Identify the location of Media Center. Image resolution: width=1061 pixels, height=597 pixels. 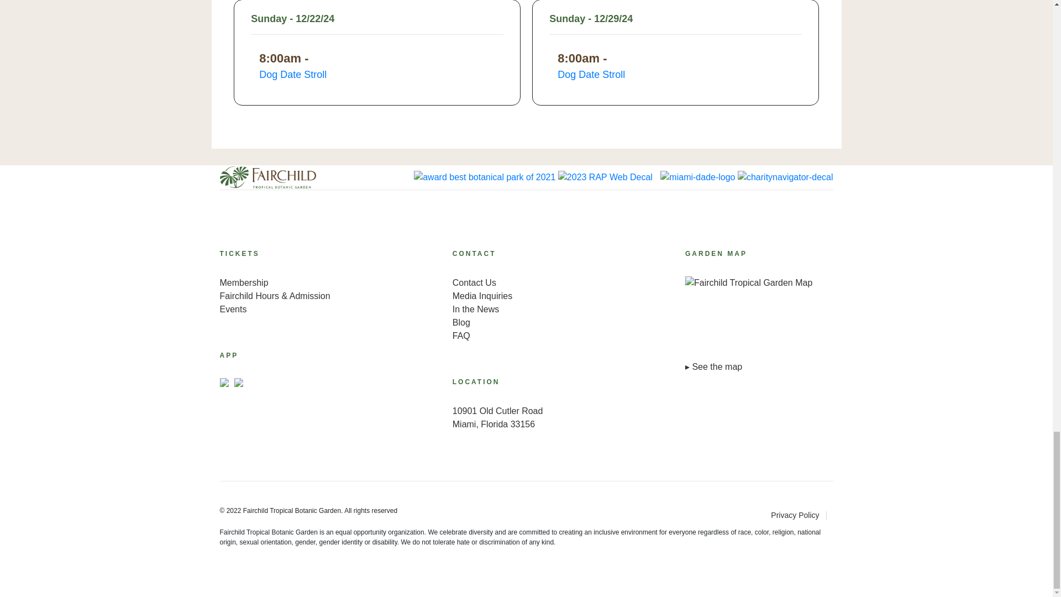
(526, 323).